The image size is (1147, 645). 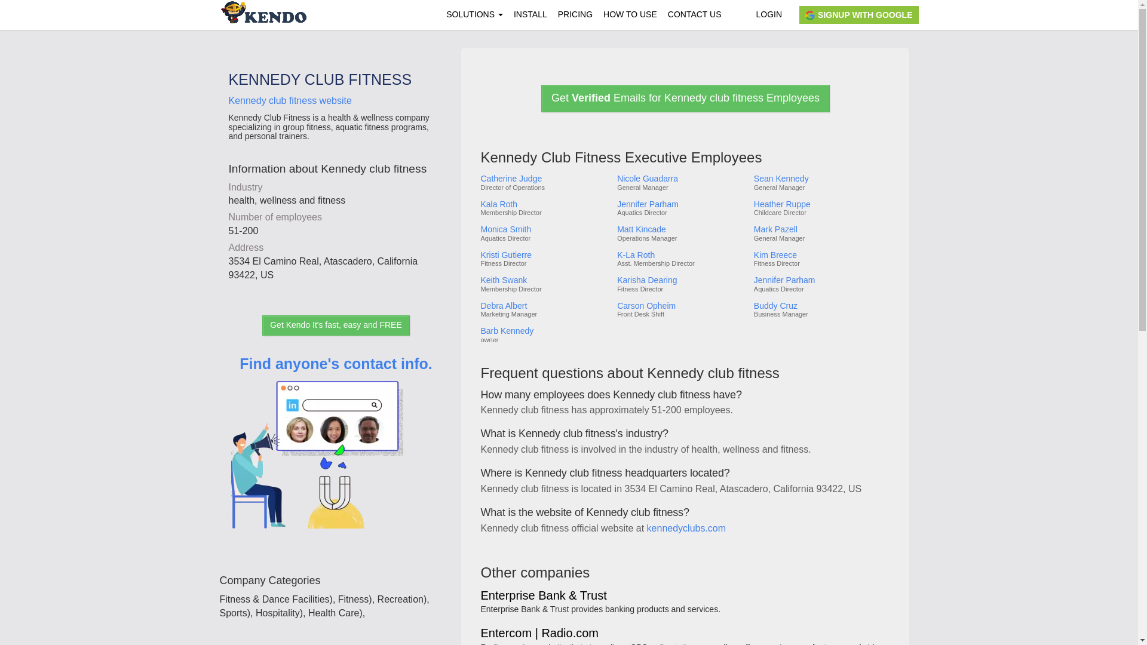 What do you see at coordinates (289, 100) in the screenshot?
I see `Kennedy club fitness website` at bounding box center [289, 100].